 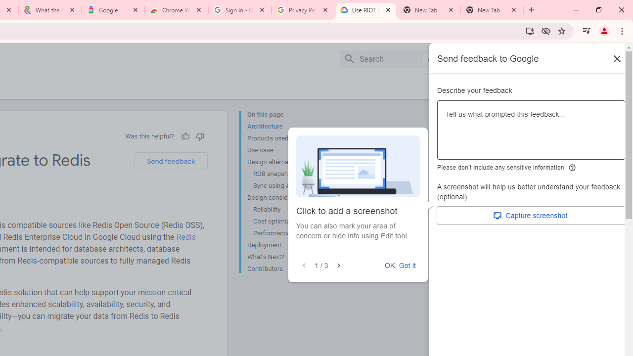 What do you see at coordinates (466, 59) in the screenshot?
I see `Docs, selected` at bounding box center [466, 59].